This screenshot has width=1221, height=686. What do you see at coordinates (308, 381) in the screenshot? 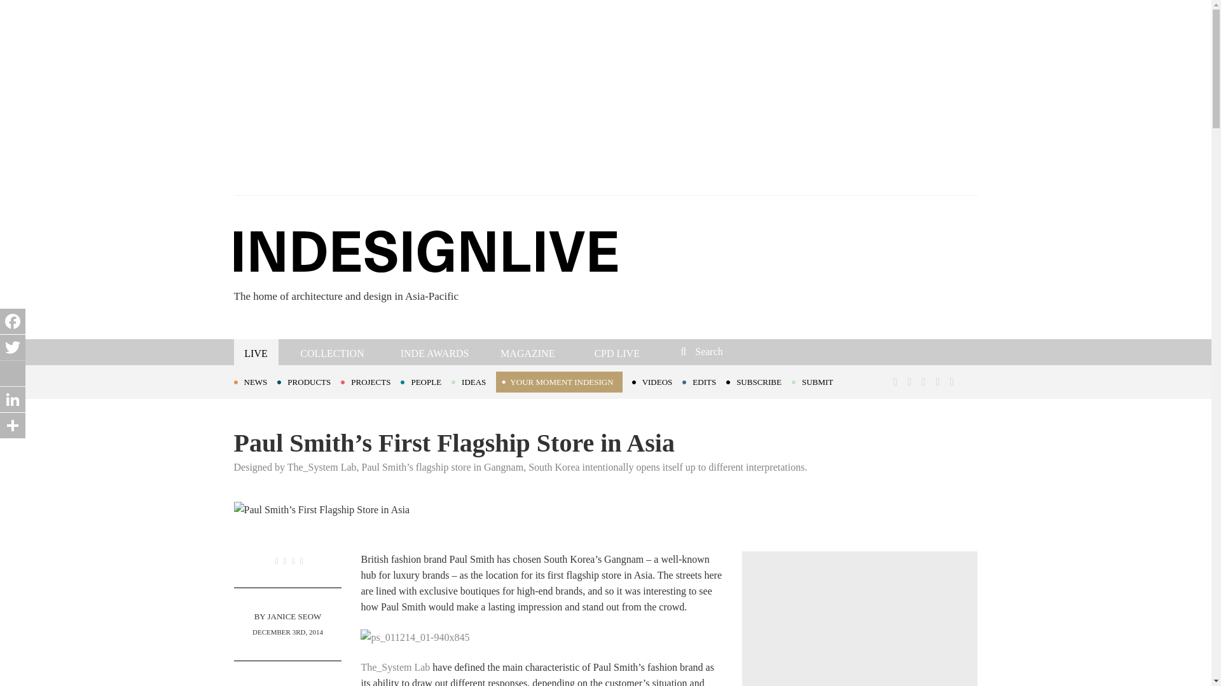
I see `PRODUCTS` at bounding box center [308, 381].